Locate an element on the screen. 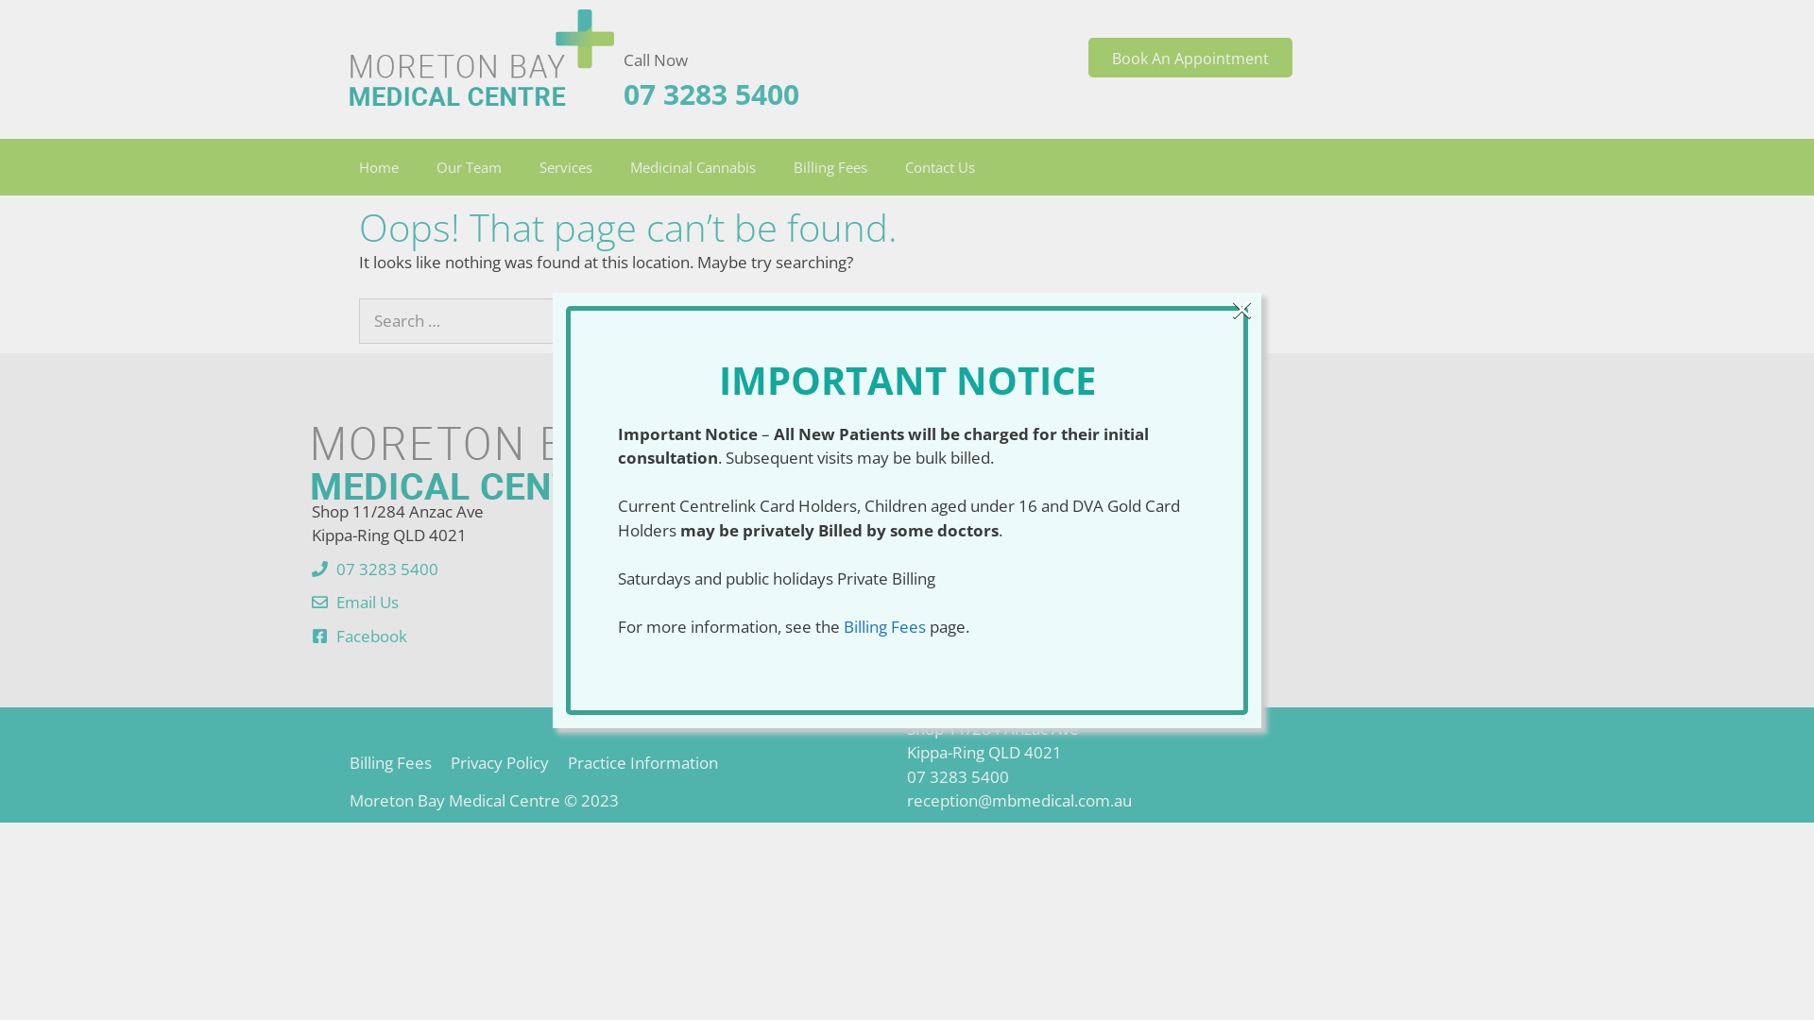  Contact Us is located at coordinates (940, 167).